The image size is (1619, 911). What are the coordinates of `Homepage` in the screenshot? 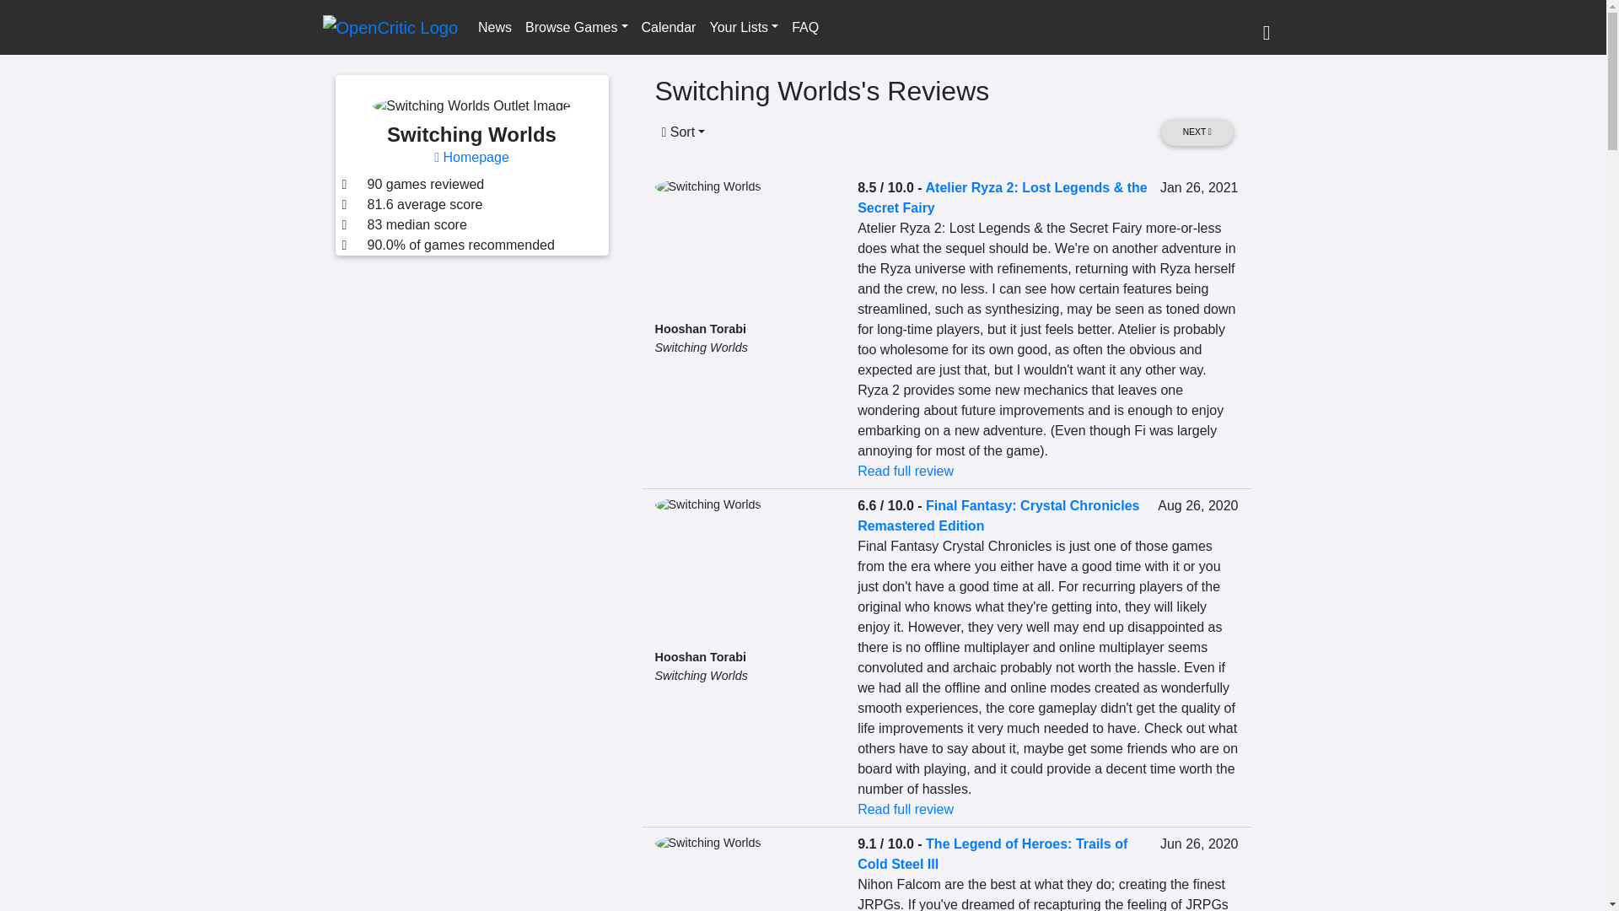 It's located at (471, 157).